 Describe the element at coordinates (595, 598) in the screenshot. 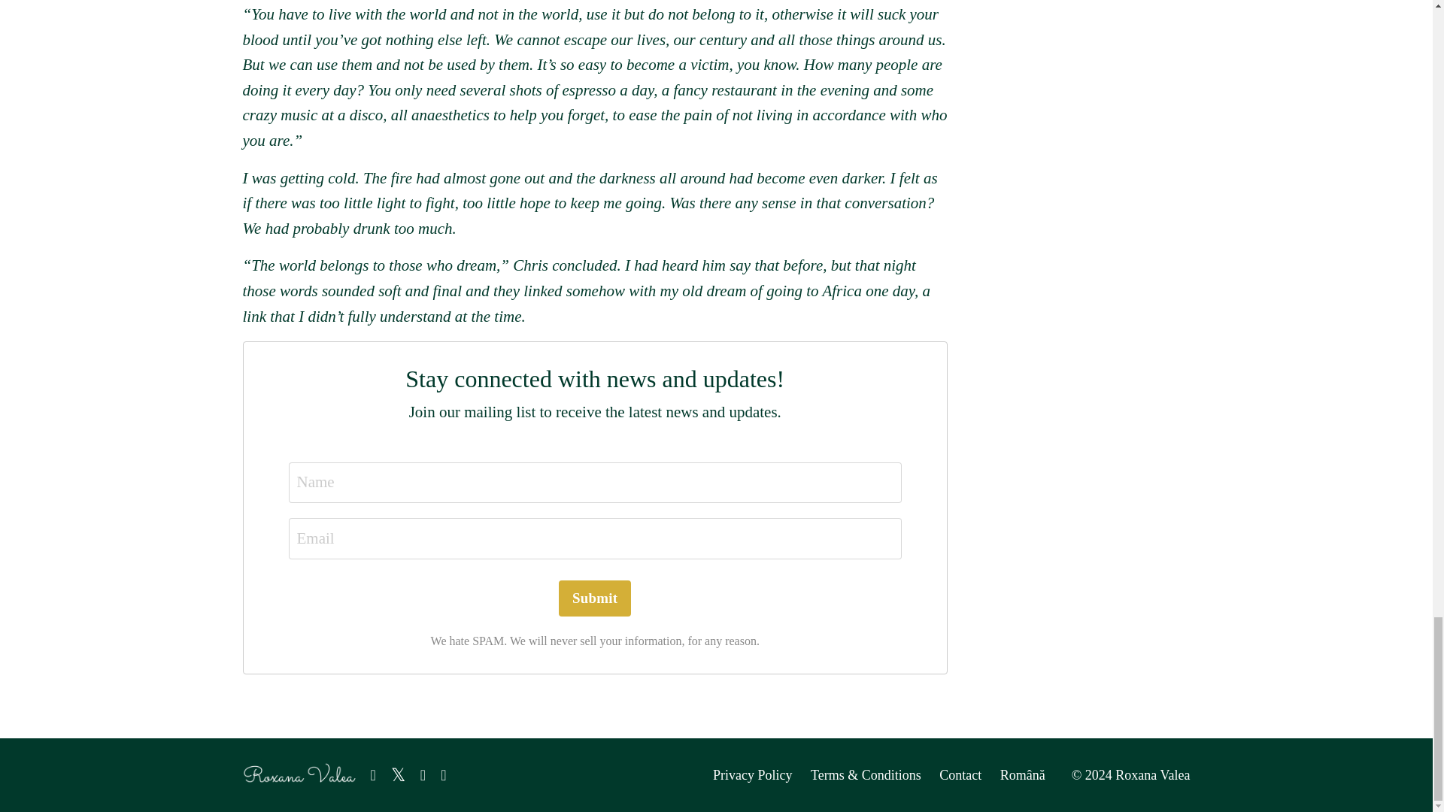

I see `Submit` at that location.